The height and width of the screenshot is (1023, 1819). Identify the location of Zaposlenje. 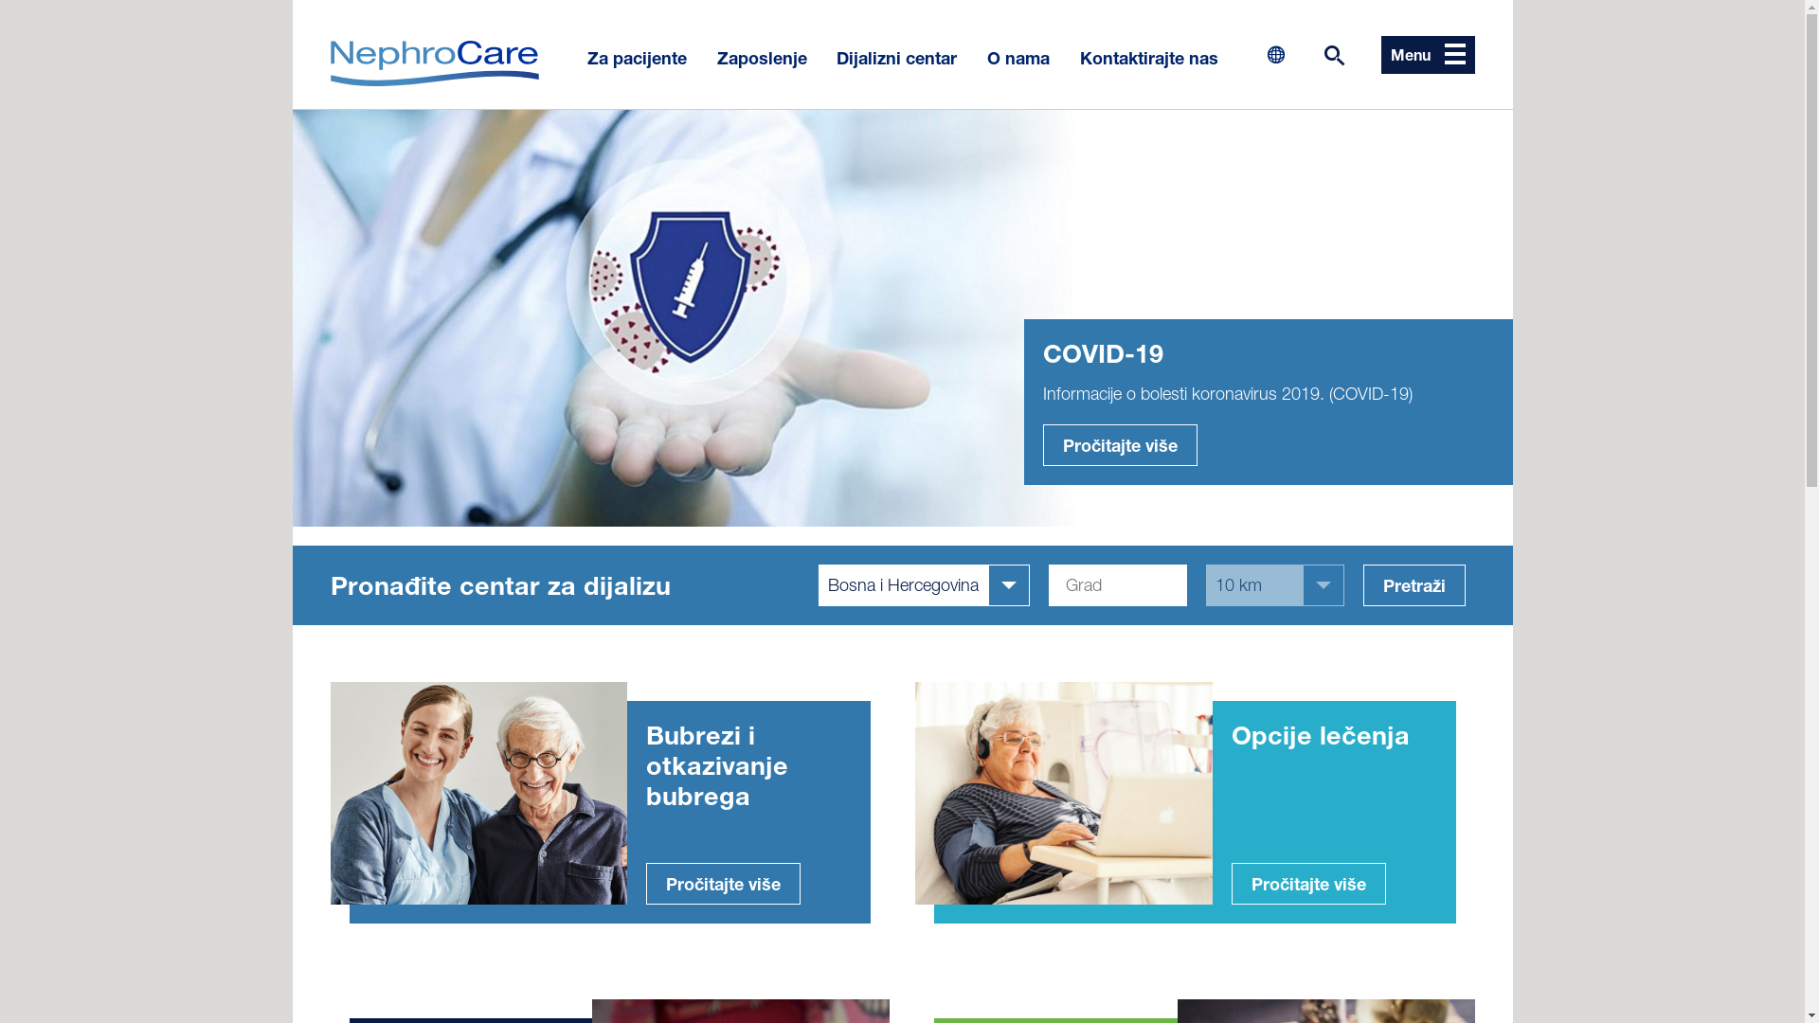
(762, 54).